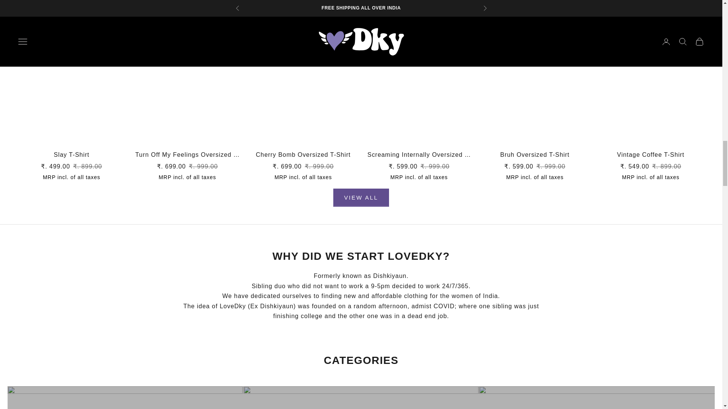 The image size is (728, 409). What do you see at coordinates (72, 155) in the screenshot?
I see `Slay T-Shirt` at bounding box center [72, 155].